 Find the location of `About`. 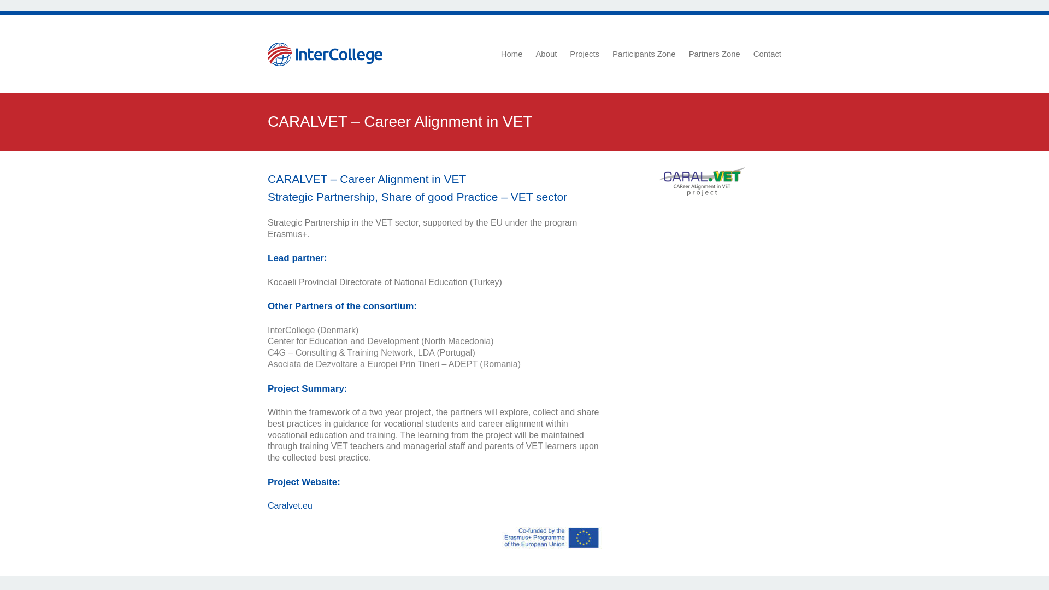

About is located at coordinates (546, 55).